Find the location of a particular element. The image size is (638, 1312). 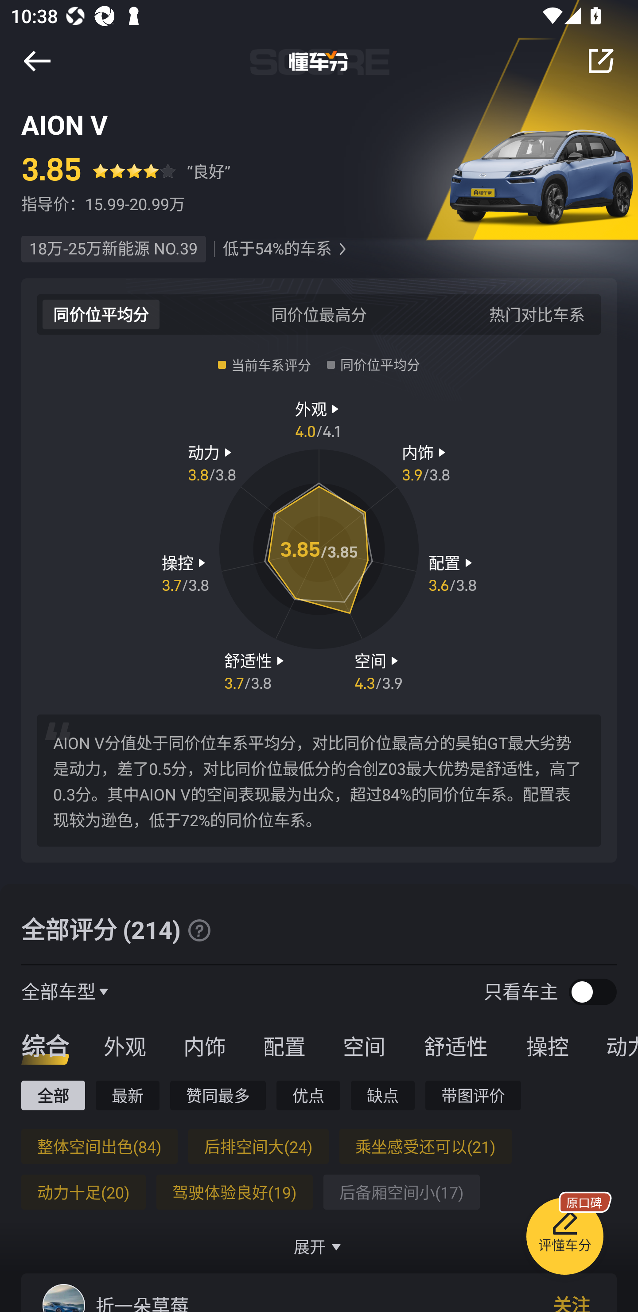

动力  3.8 / 3.8 is located at coordinates (212, 462).